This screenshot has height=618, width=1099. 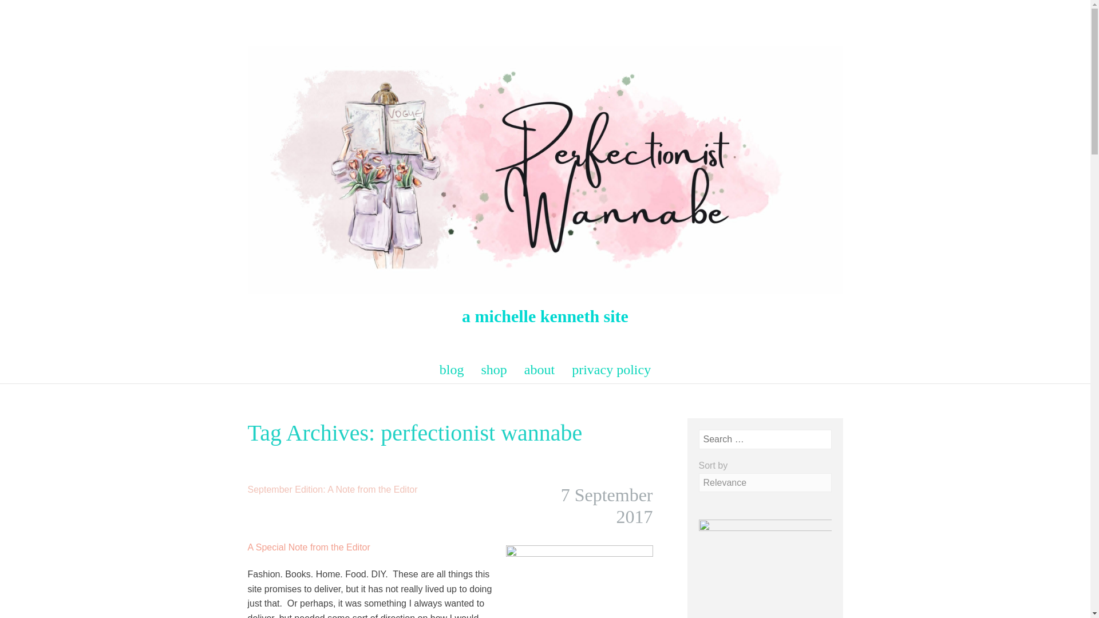 I want to click on privacy policy, so click(x=611, y=370).